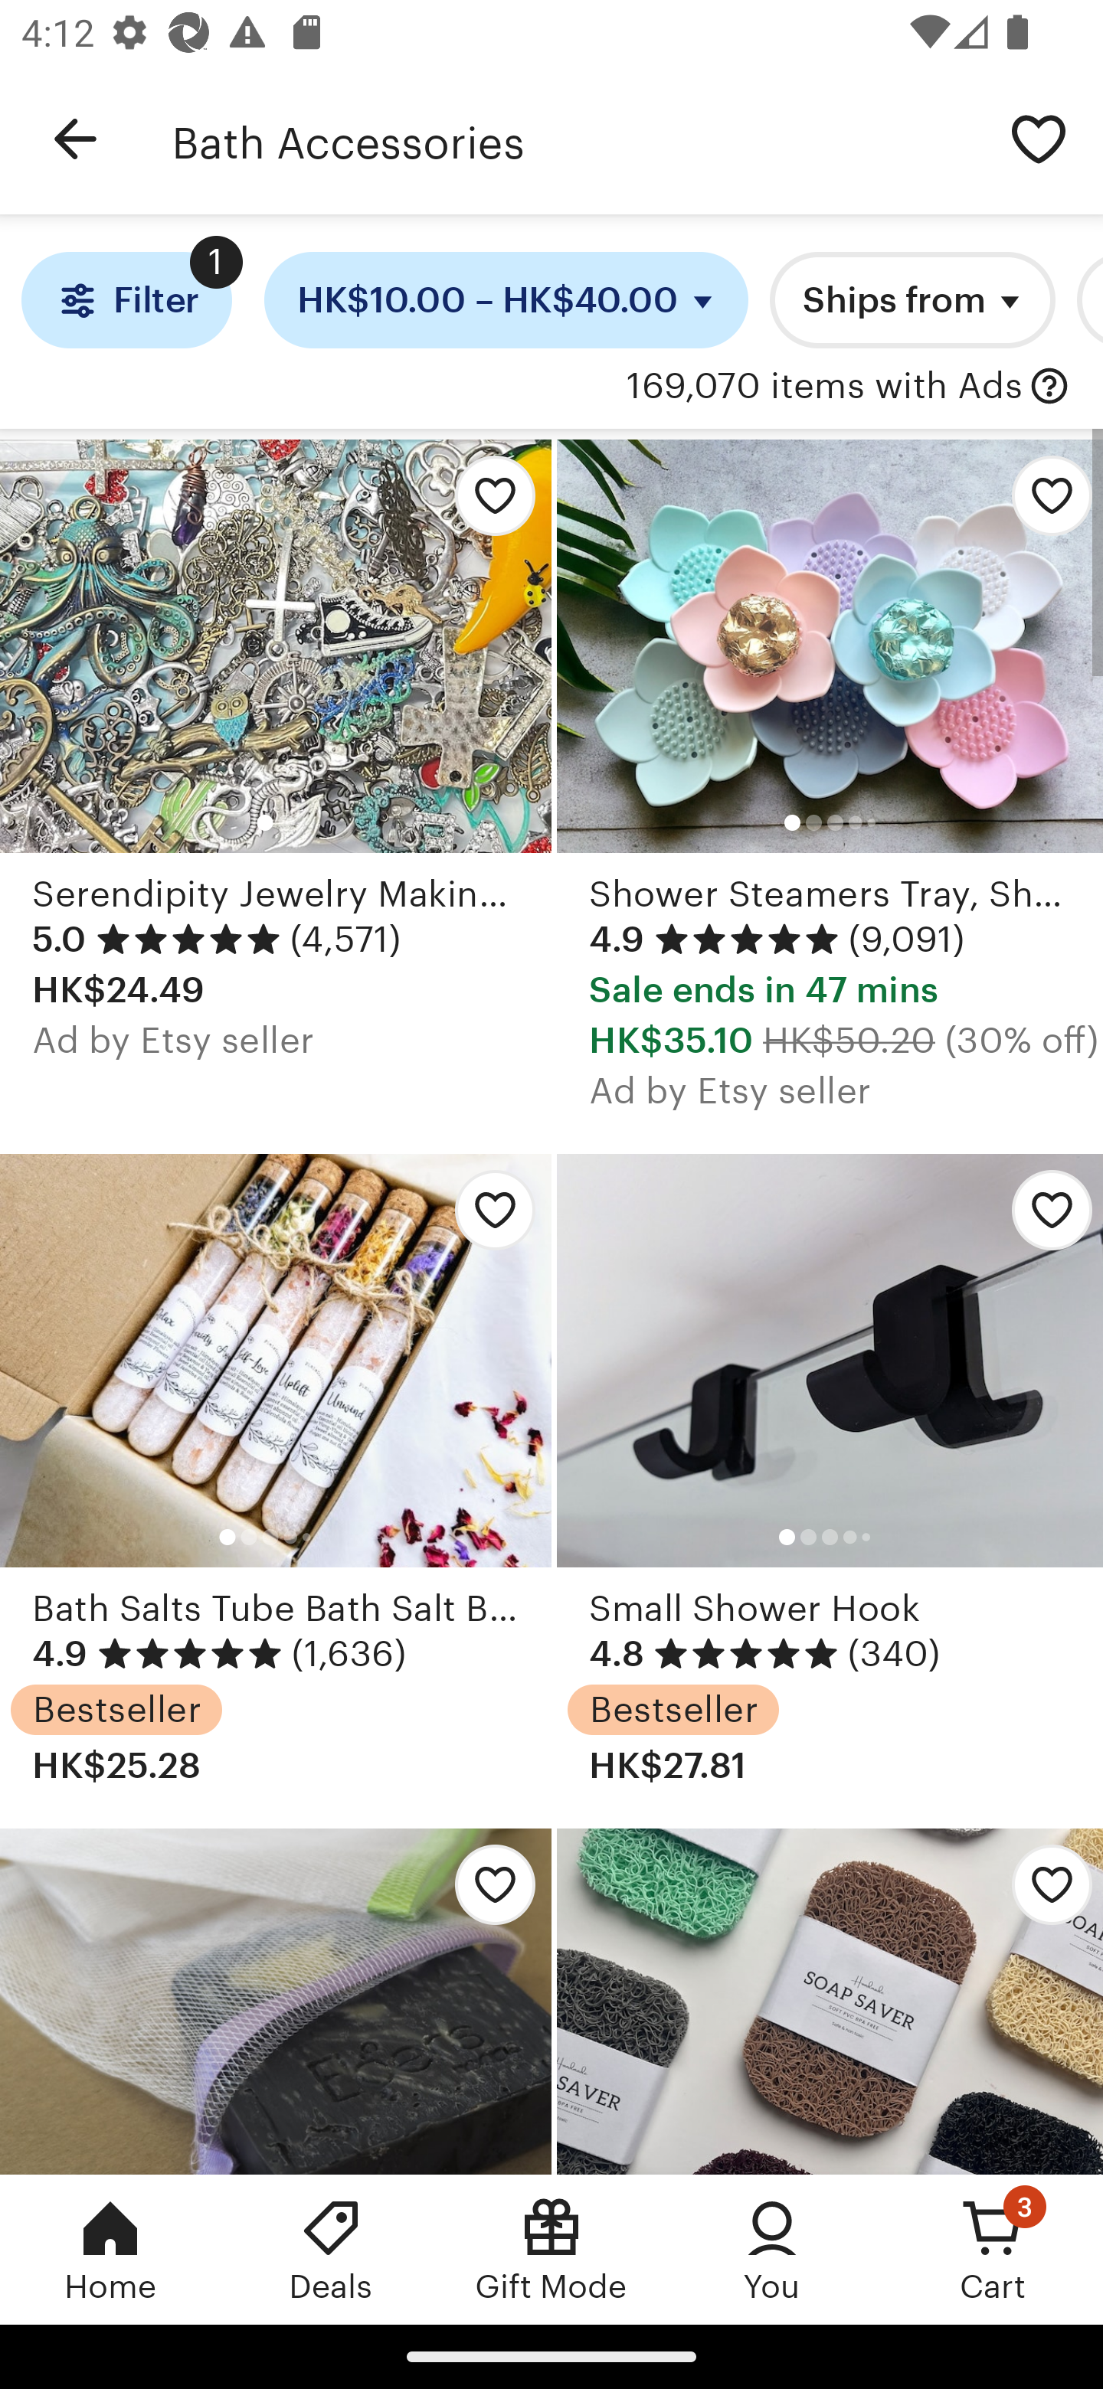 The width and height of the screenshot is (1103, 2389). Describe the element at coordinates (993, 2249) in the screenshot. I see `Cart, 3 new notifications Cart` at that location.